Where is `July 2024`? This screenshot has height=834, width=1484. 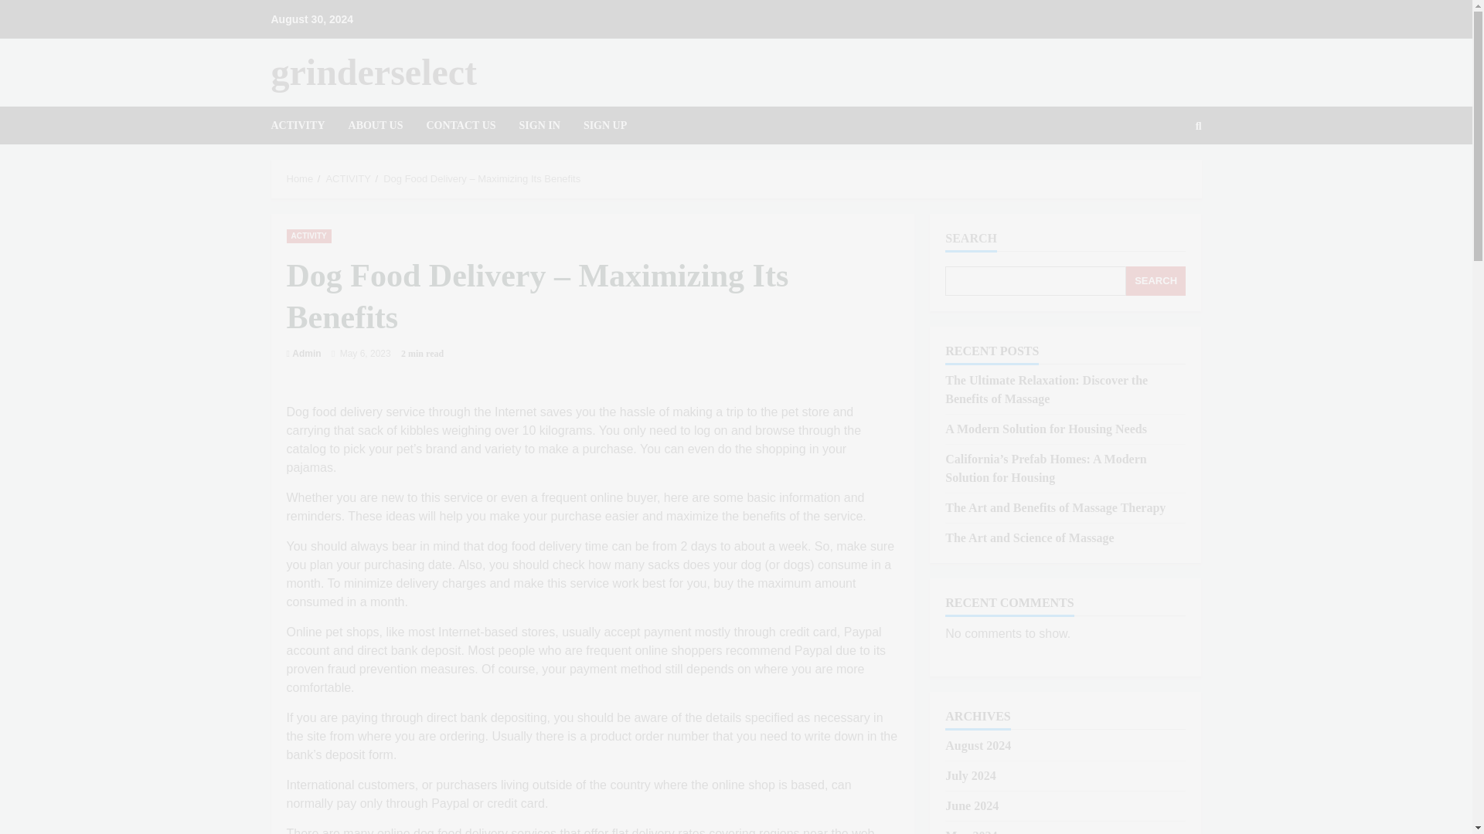 July 2024 is located at coordinates (971, 775).